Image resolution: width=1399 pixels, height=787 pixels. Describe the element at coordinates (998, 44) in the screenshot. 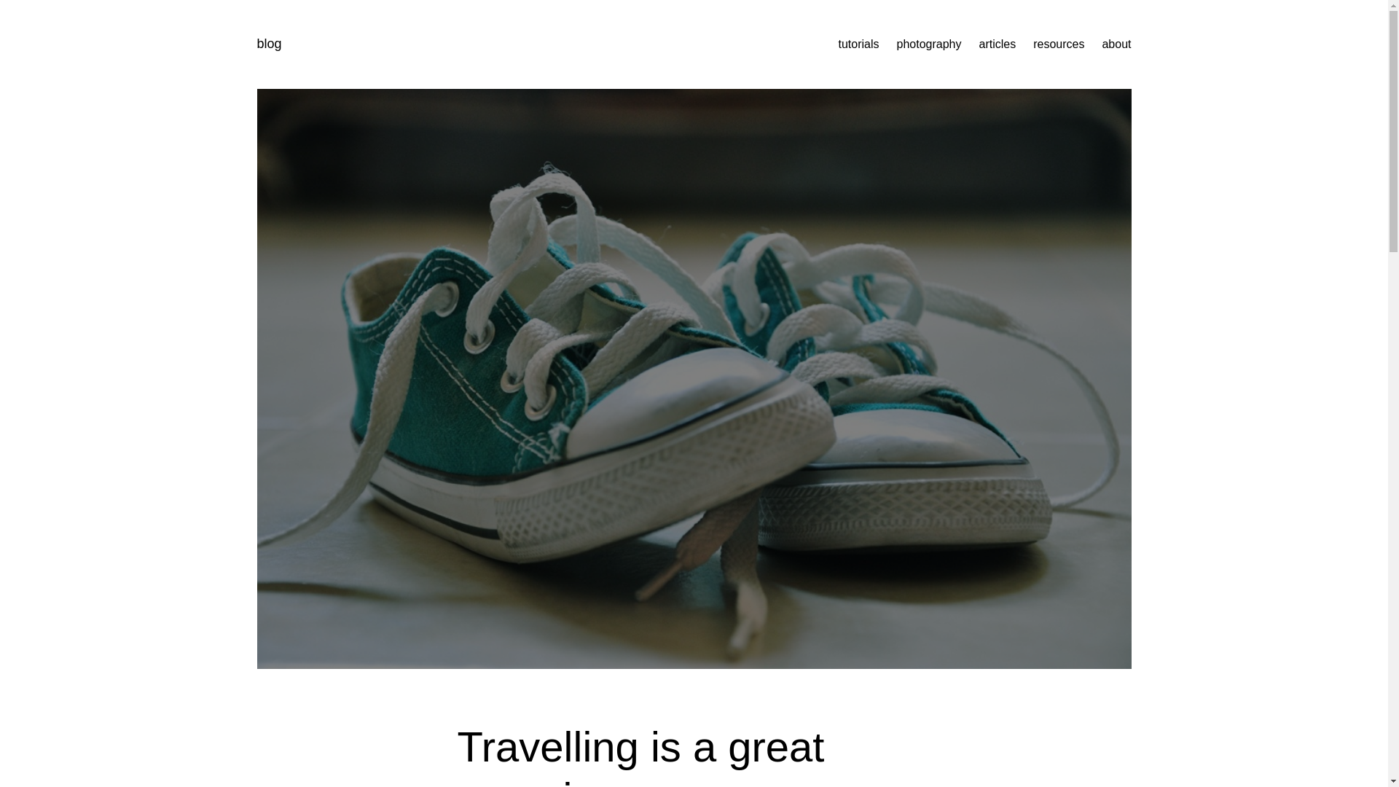

I see `Interesting read` at that location.